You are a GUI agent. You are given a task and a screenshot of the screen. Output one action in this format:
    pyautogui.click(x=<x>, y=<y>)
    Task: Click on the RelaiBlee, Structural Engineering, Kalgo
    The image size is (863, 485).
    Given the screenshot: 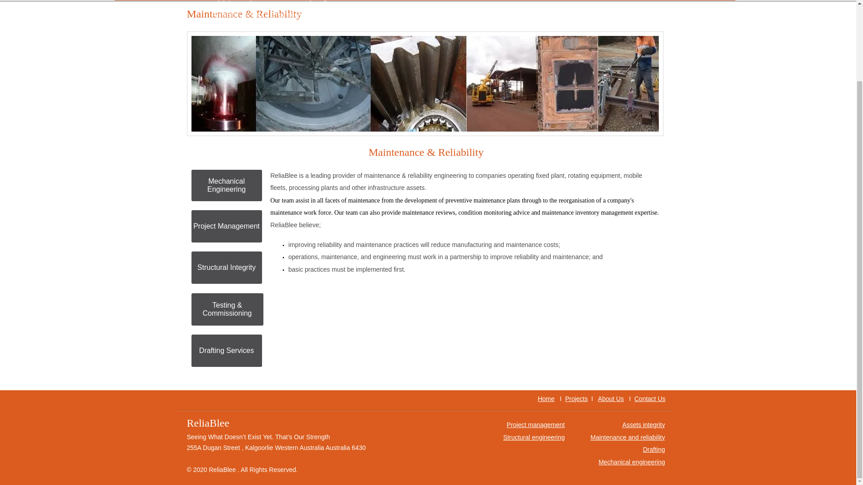 What is the action you would take?
    pyautogui.click(x=269, y=15)
    